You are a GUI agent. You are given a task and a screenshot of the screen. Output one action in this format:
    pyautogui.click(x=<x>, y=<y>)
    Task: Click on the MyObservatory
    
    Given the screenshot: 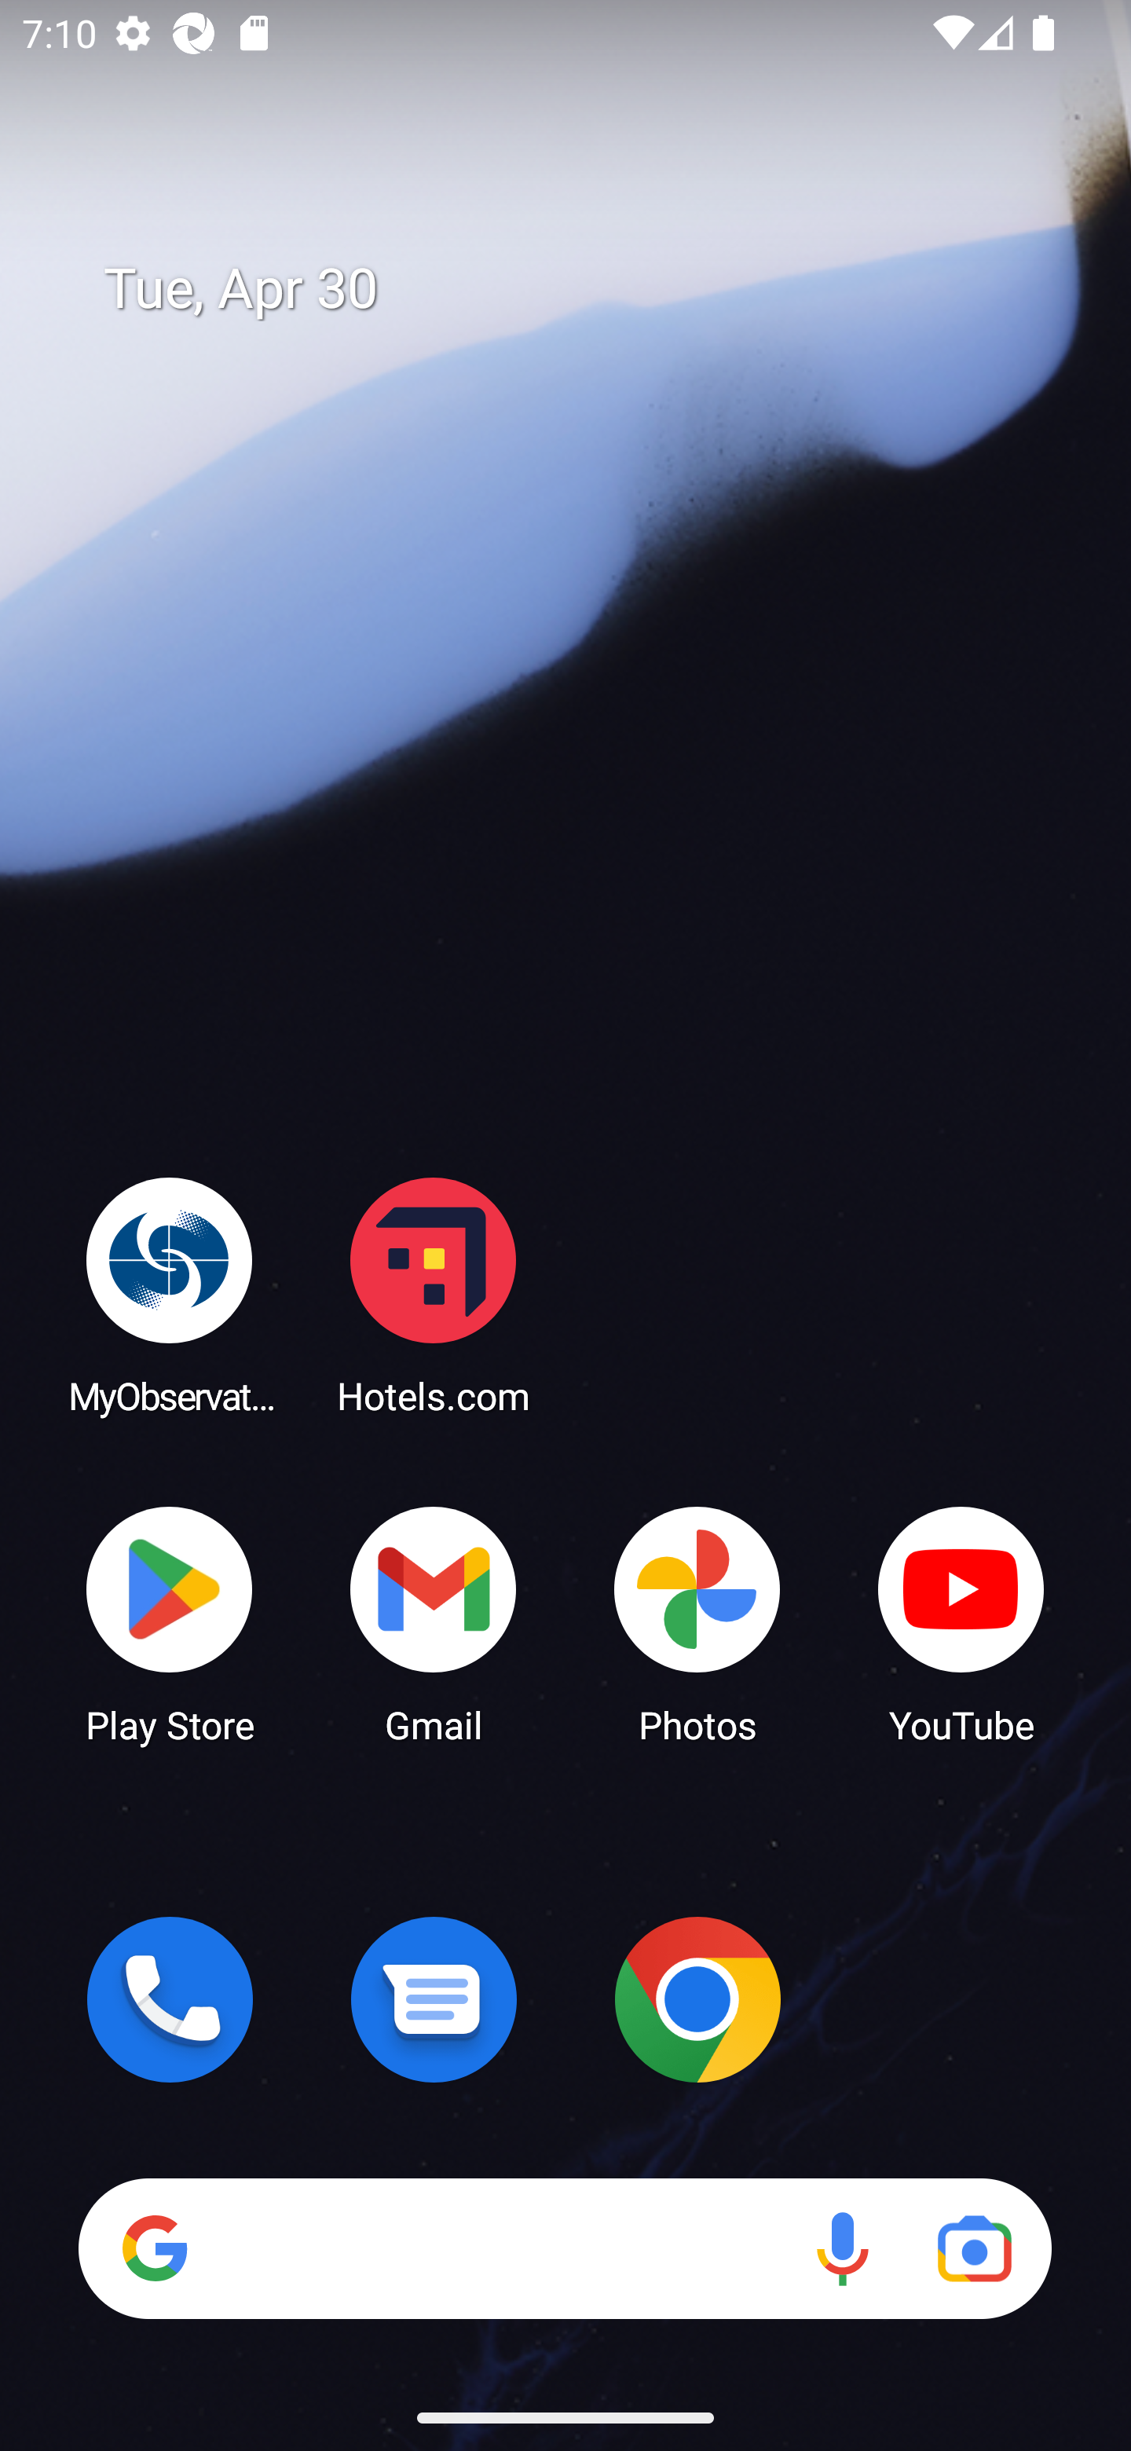 What is the action you would take?
    pyautogui.click(x=170, y=1295)
    